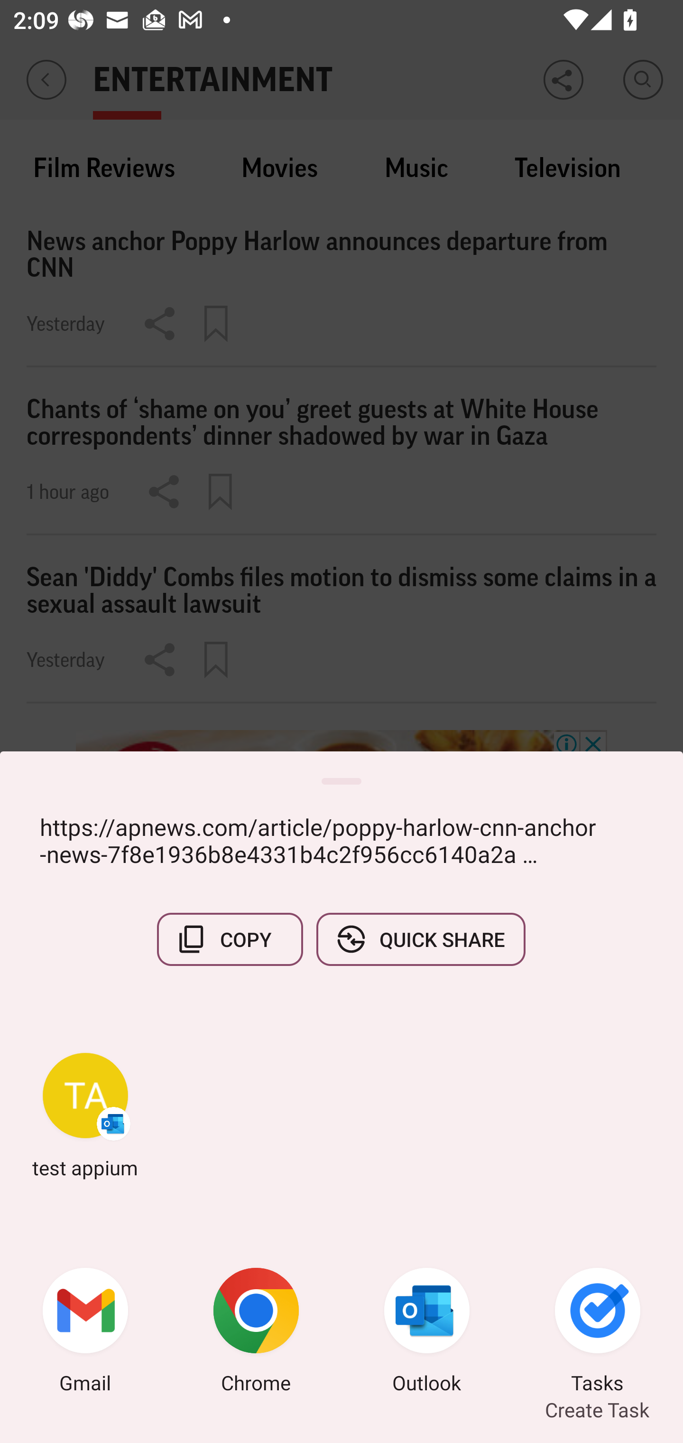 The width and height of the screenshot is (683, 1443). Describe the element at coordinates (85, 1333) in the screenshot. I see `Gmail` at that location.